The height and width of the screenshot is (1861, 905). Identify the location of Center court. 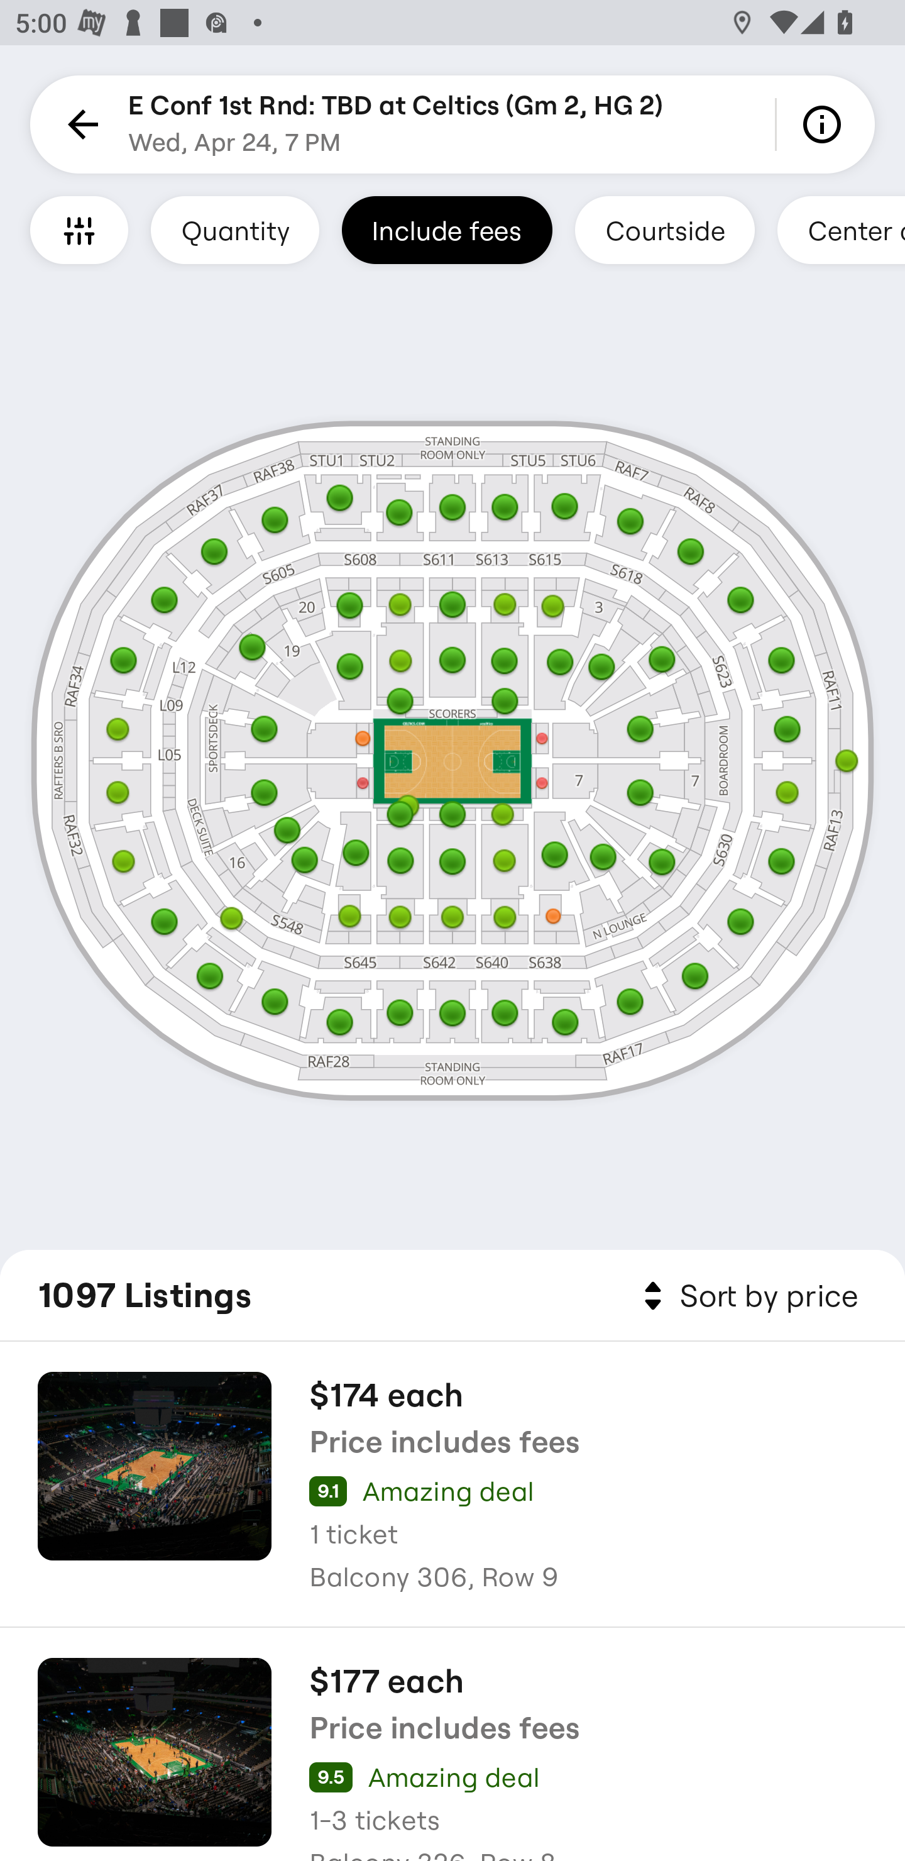
(841, 229).